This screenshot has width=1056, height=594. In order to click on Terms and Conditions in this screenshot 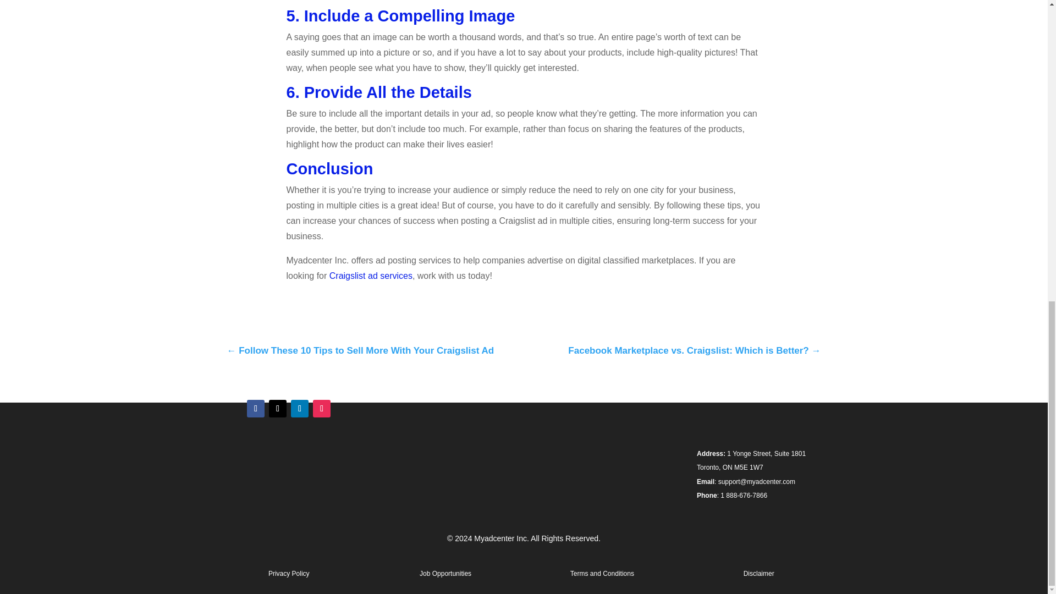, I will do `click(602, 573)`.